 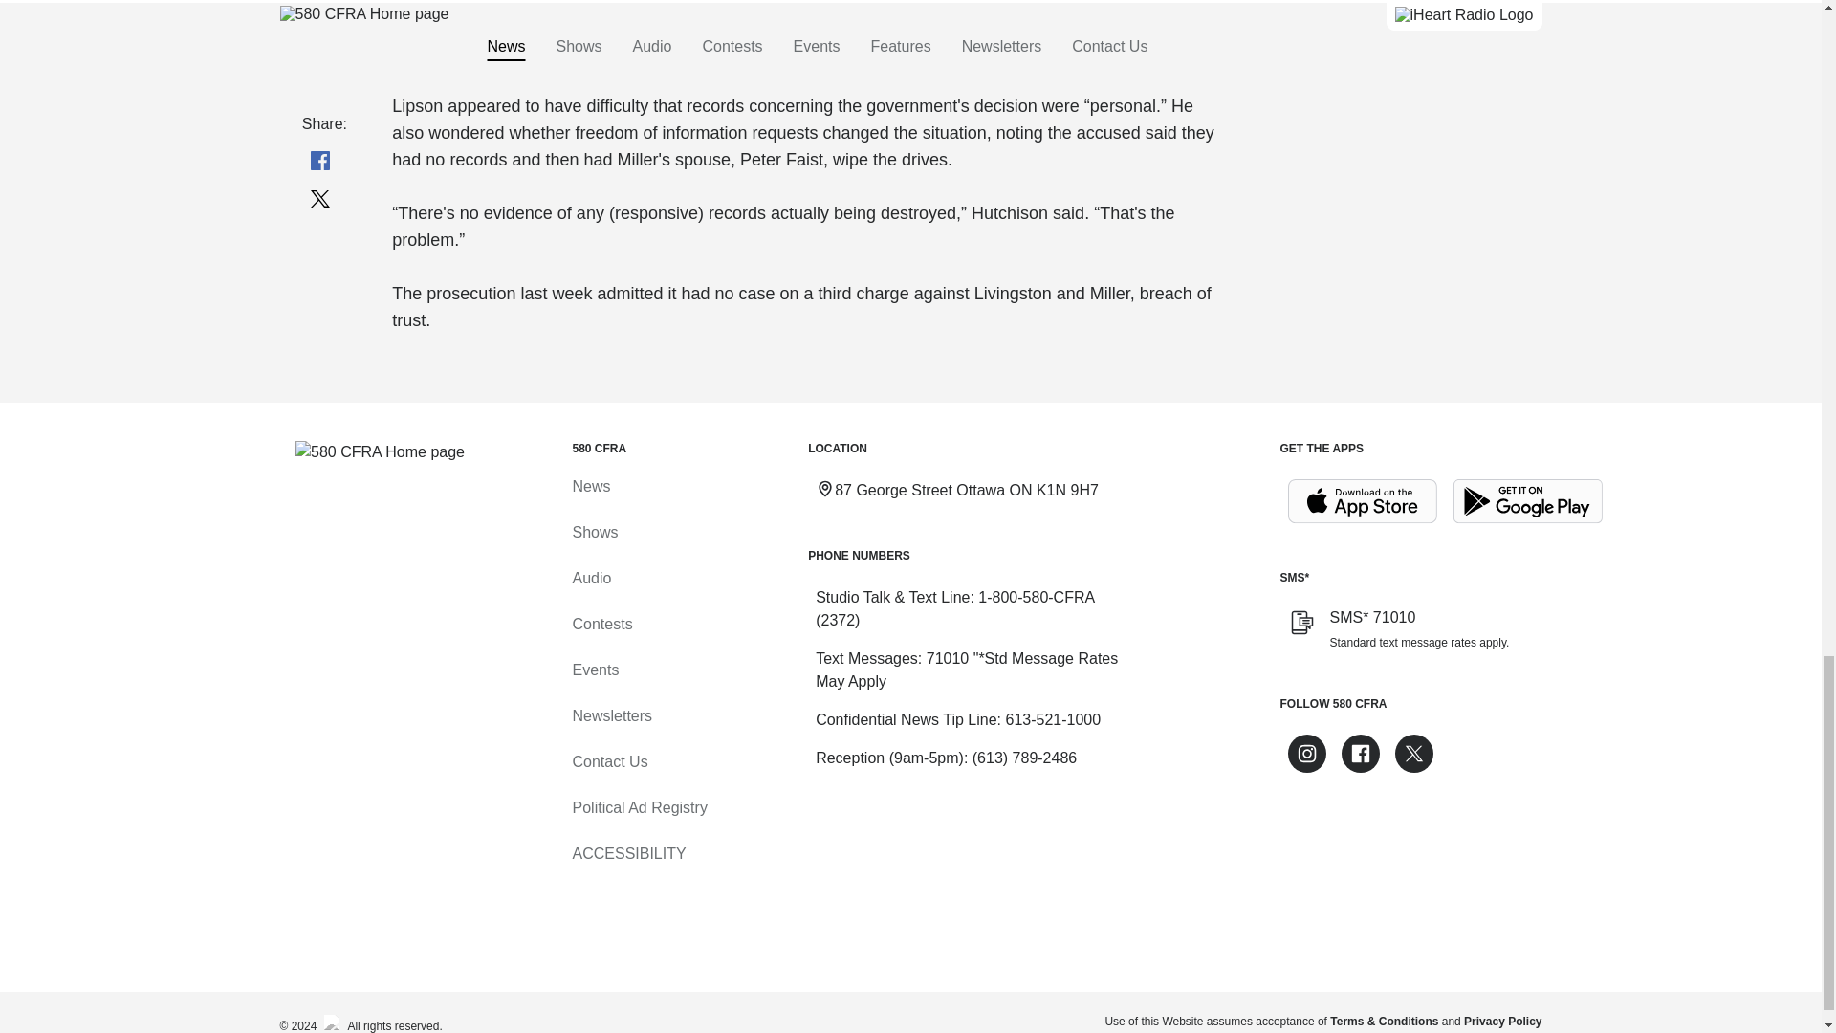 What do you see at coordinates (627, 853) in the screenshot?
I see `ACCESSIBILITY` at bounding box center [627, 853].